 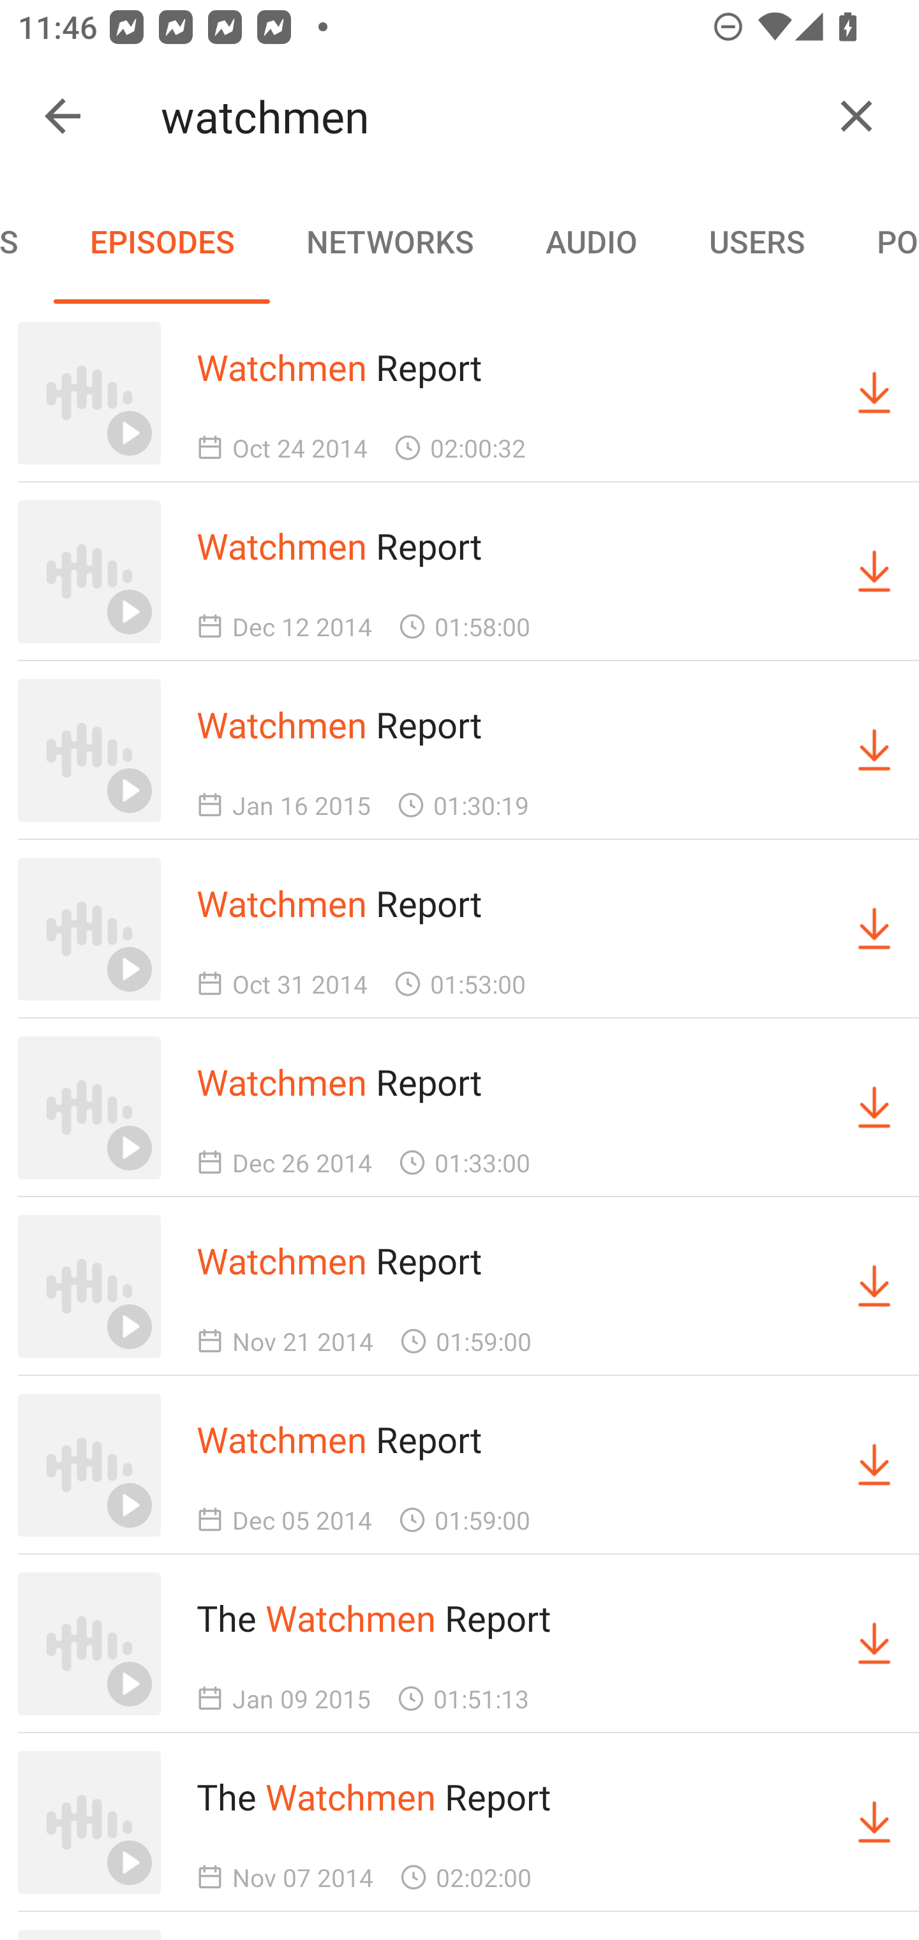 What do you see at coordinates (874, 572) in the screenshot?
I see `Download` at bounding box center [874, 572].